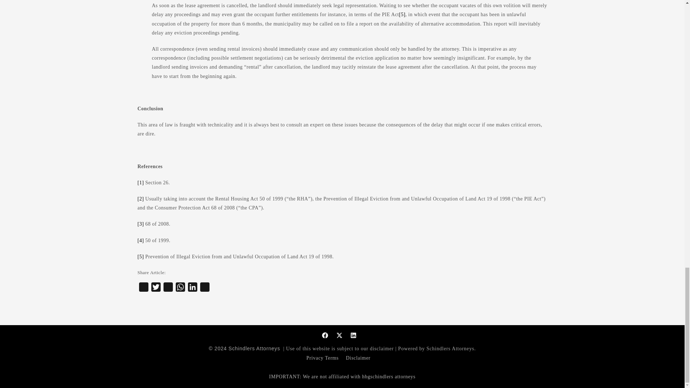 This screenshot has width=690, height=388. Describe the element at coordinates (143, 288) in the screenshot. I see `Facebook` at that location.